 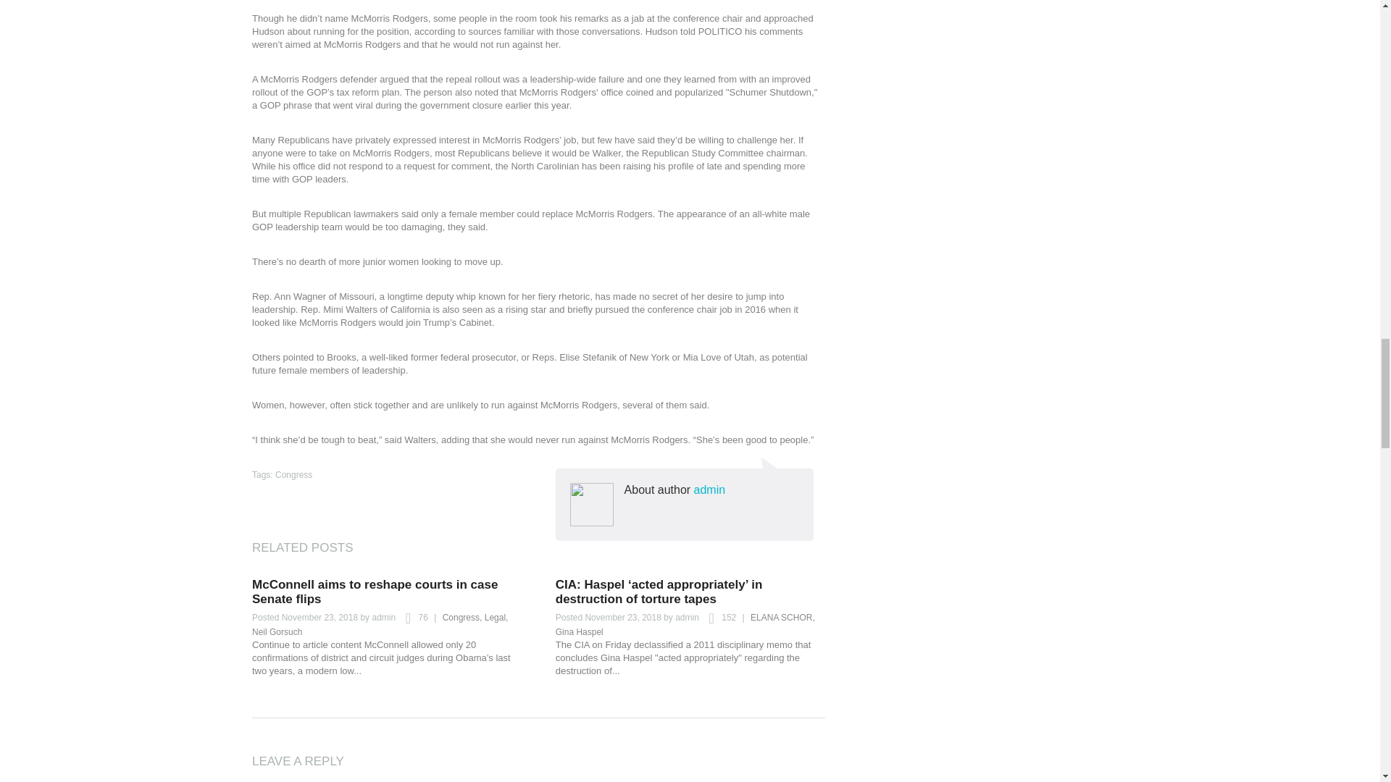 What do you see at coordinates (462, 617) in the screenshot?
I see `Congress,` at bounding box center [462, 617].